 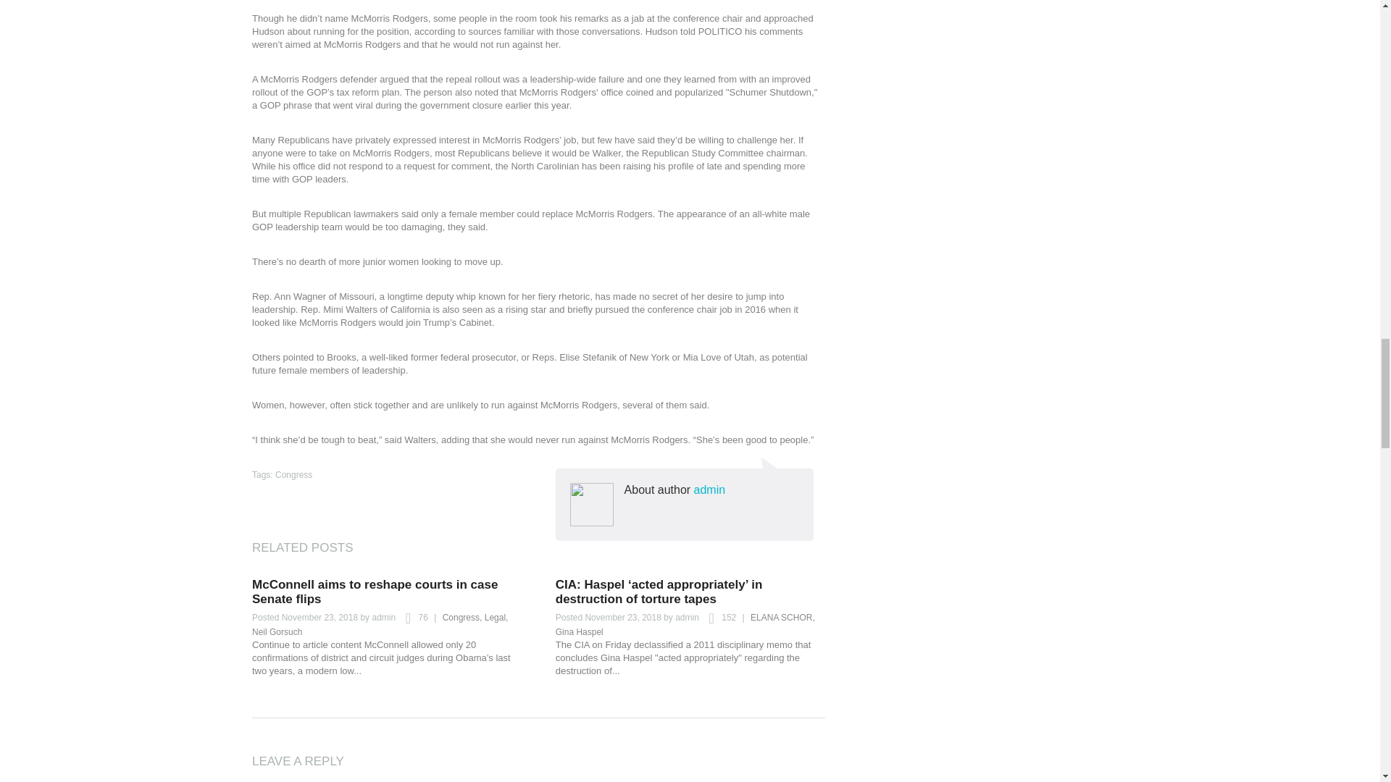 What do you see at coordinates (462, 617) in the screenshot?
I see `Congress,` at bounding box center [462, 617].